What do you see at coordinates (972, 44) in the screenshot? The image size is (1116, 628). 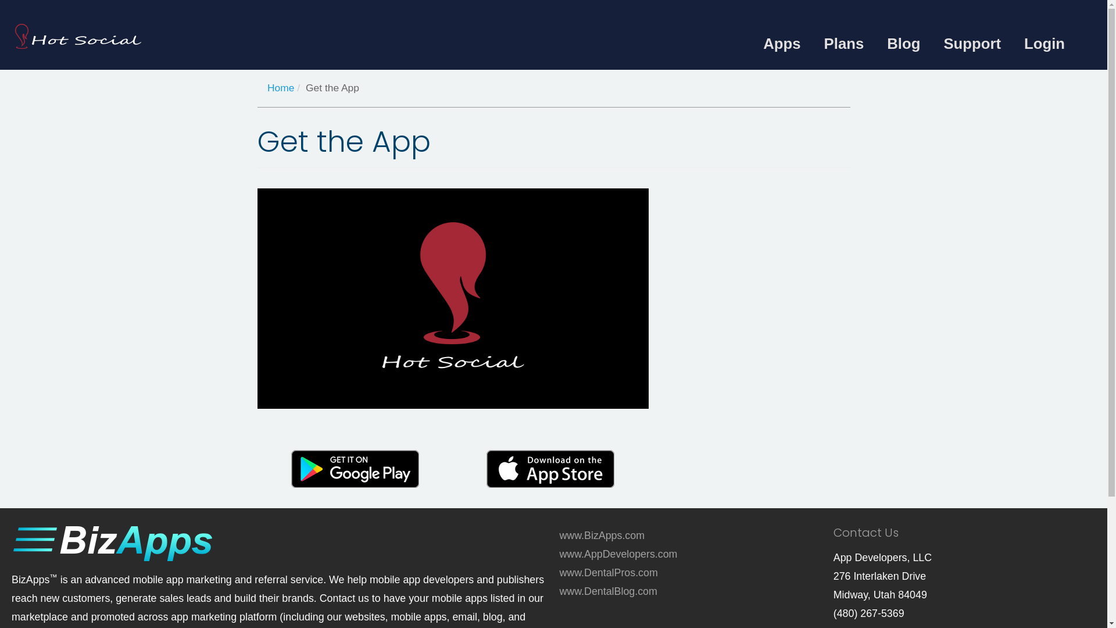 I see `Support` at bounding box center [972, 44].